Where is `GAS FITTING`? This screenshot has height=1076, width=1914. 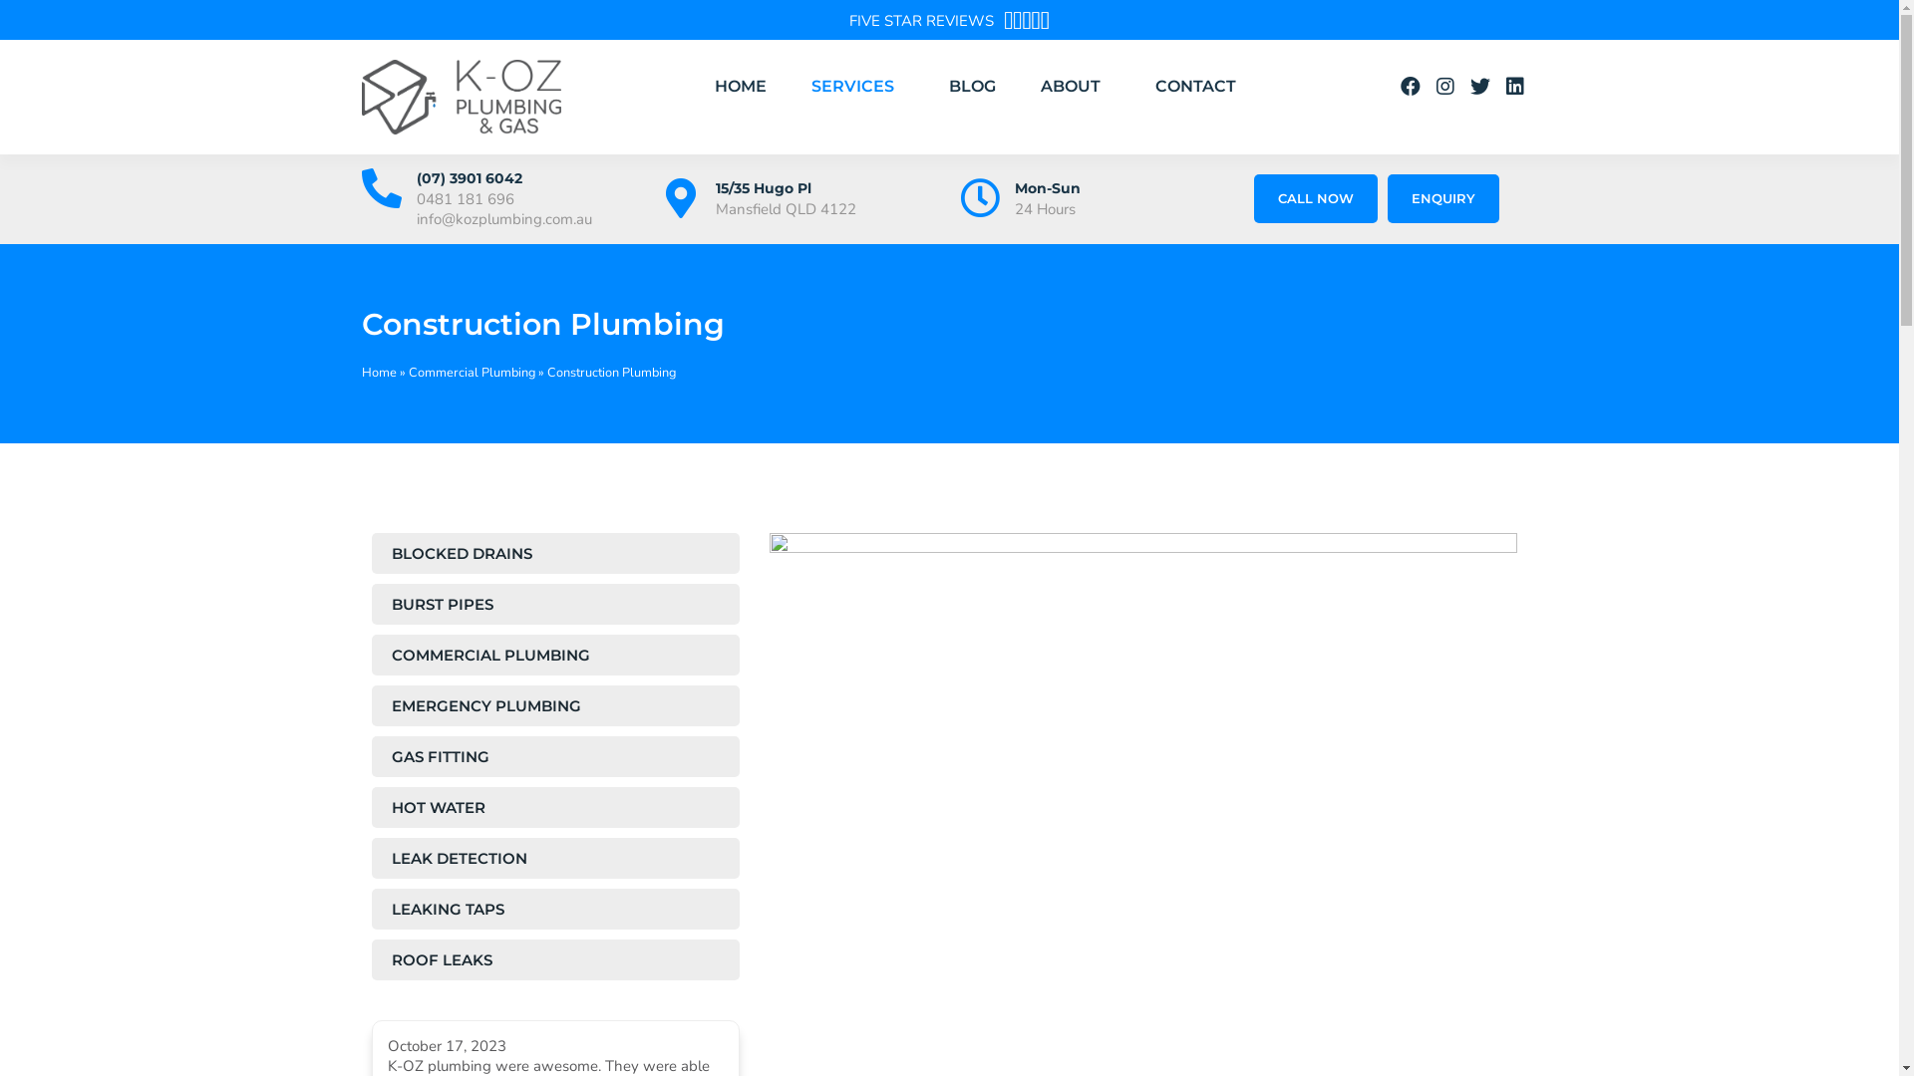 GAS FITTING is located at coordinates (555, 757).